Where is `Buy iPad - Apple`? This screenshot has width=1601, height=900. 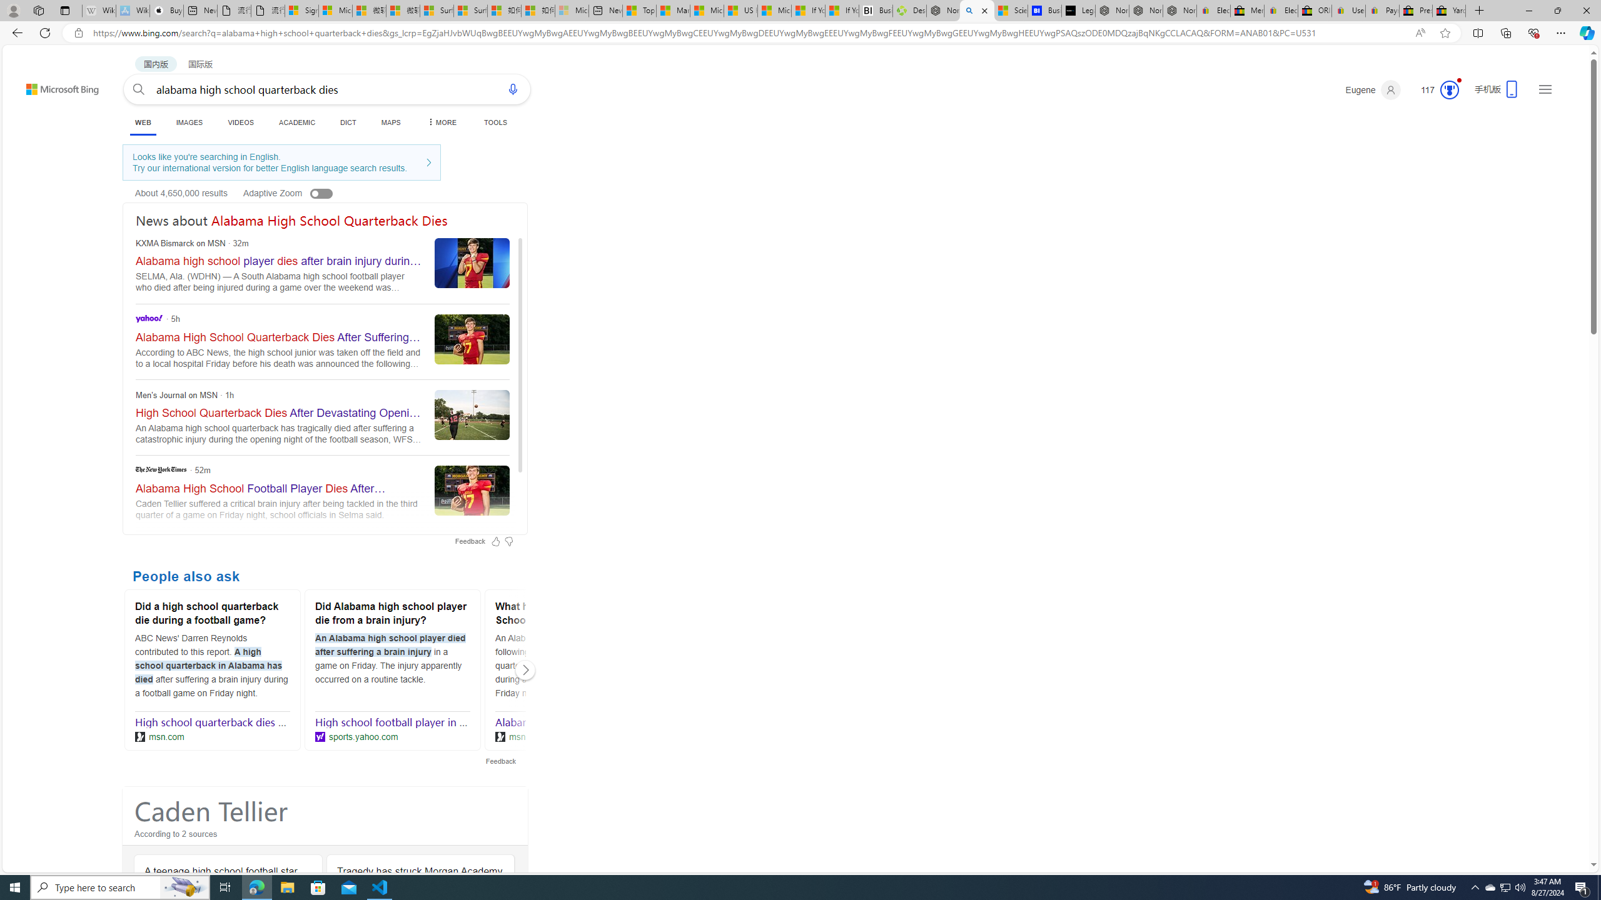 Buy iPad - Apple is located at coordinates (166, 11).